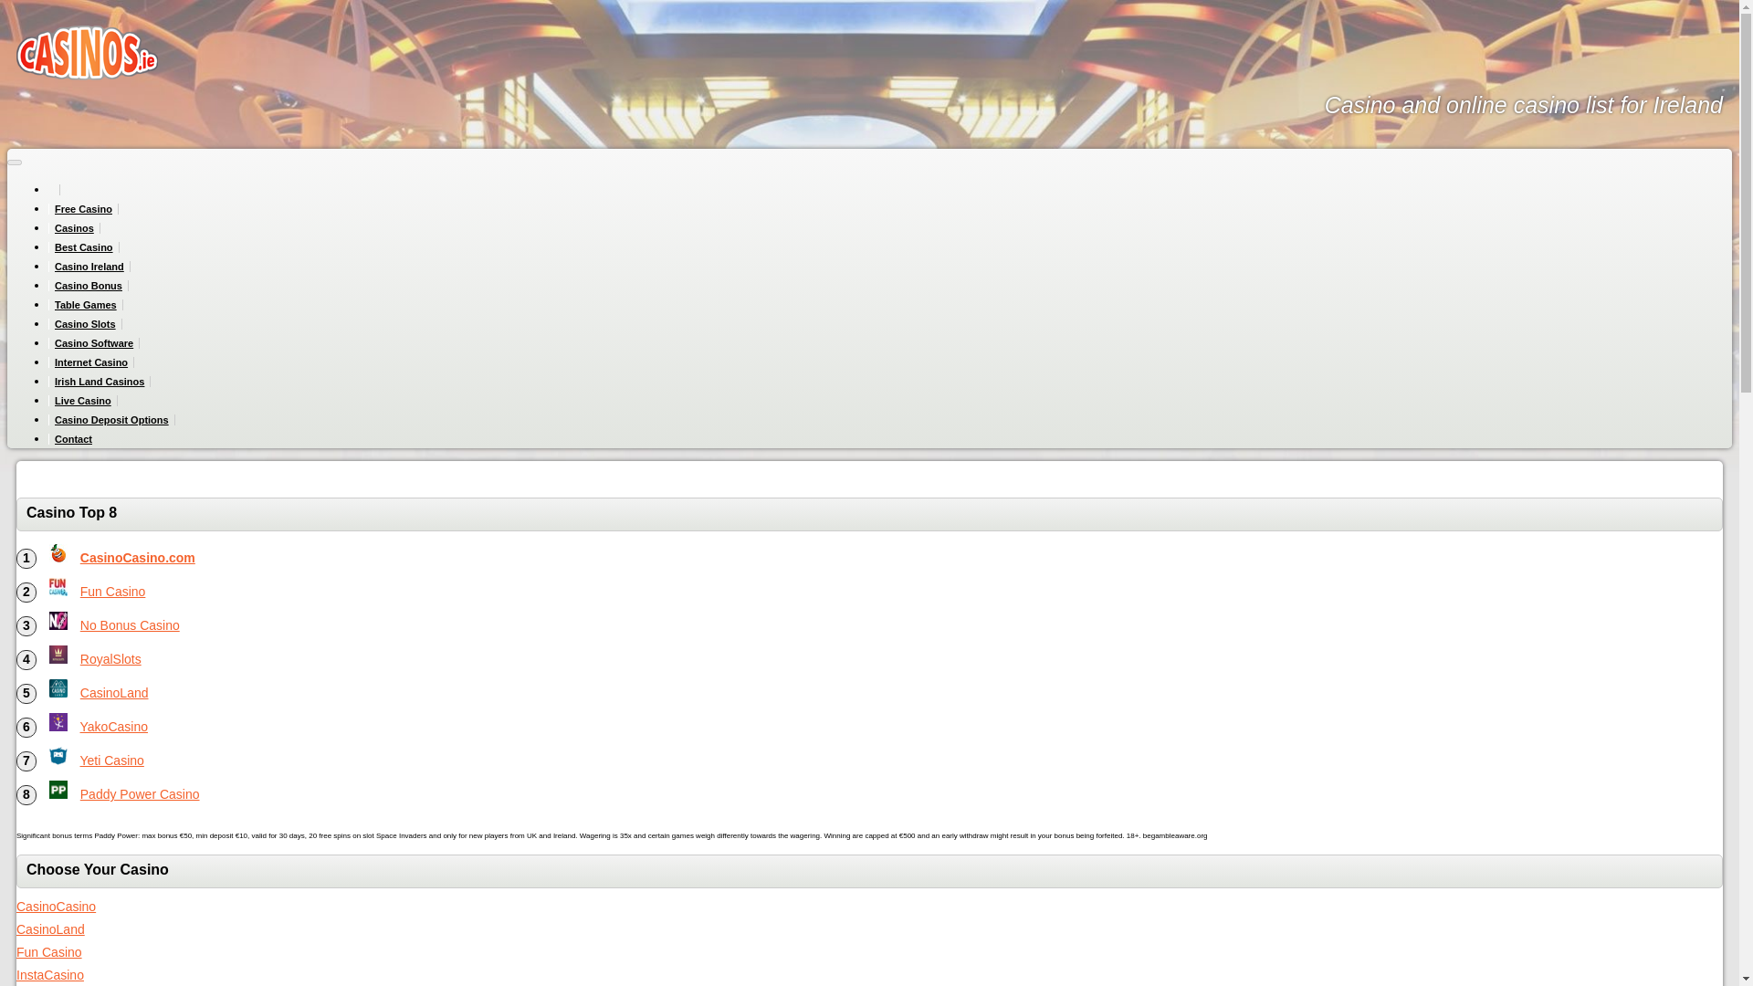 The width and height of the screenshot is (1753, 986). Describe the element at coordinates (84, 208) in the screenshot. I see `Free Casino` at that location.